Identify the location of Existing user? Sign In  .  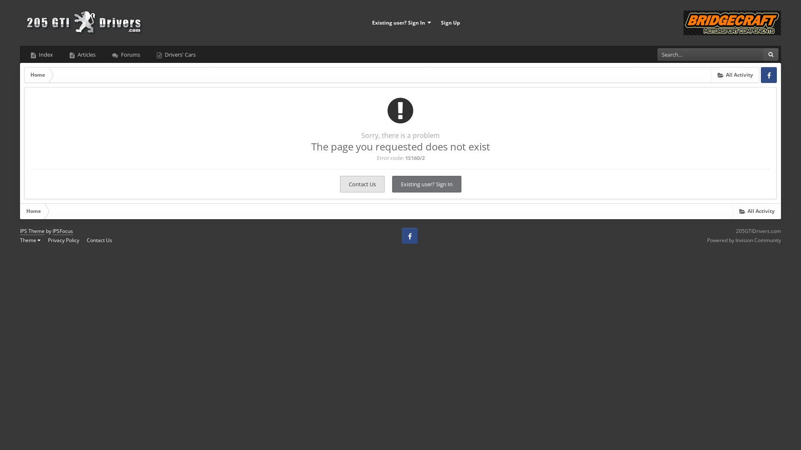
(401, 23).